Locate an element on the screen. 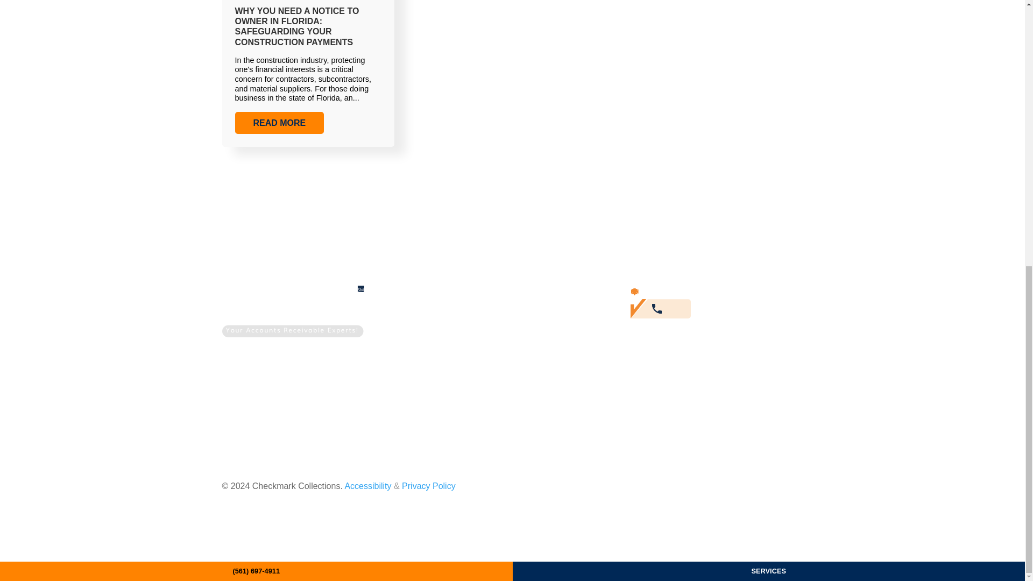  About is located at coordinates (437, 306).